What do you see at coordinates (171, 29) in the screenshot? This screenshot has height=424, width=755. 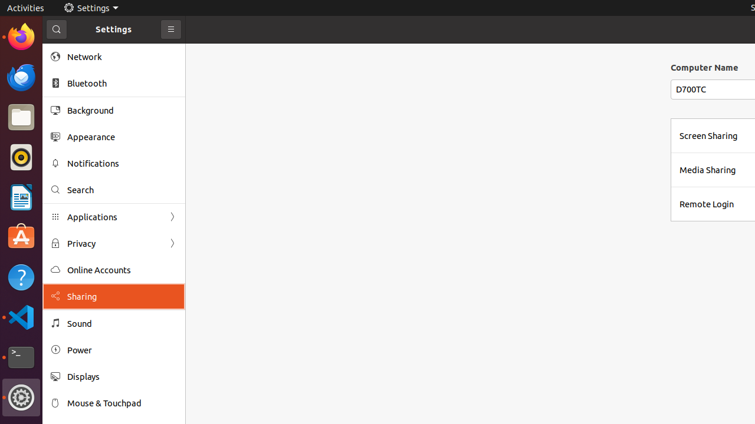 I see `Primary Menu` at bounding box center [171, 29].